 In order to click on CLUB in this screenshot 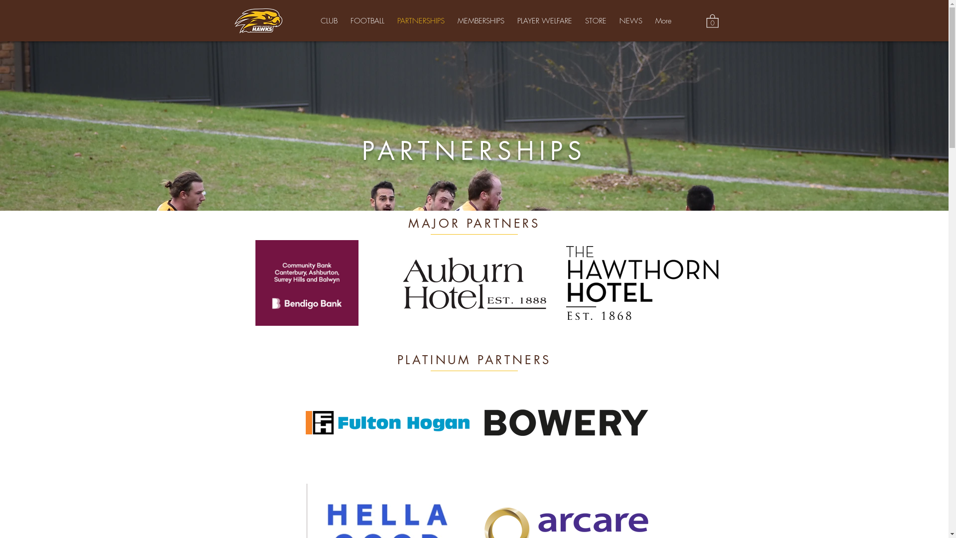, I will do `click(329, 22)`.